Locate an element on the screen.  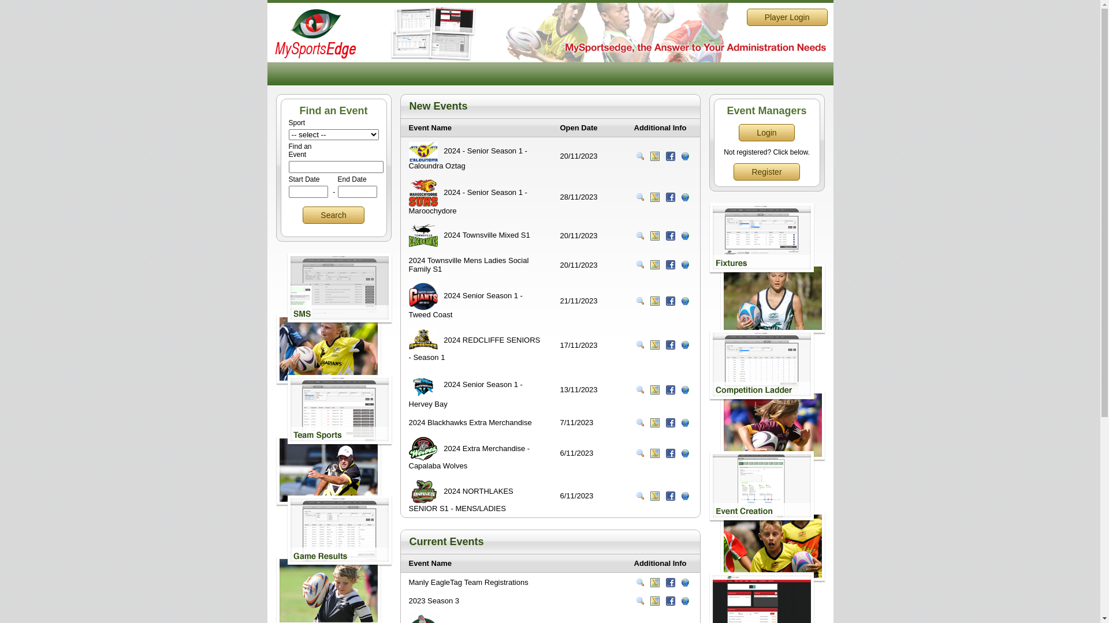
Sign Up is located at coordinates (685, 301).